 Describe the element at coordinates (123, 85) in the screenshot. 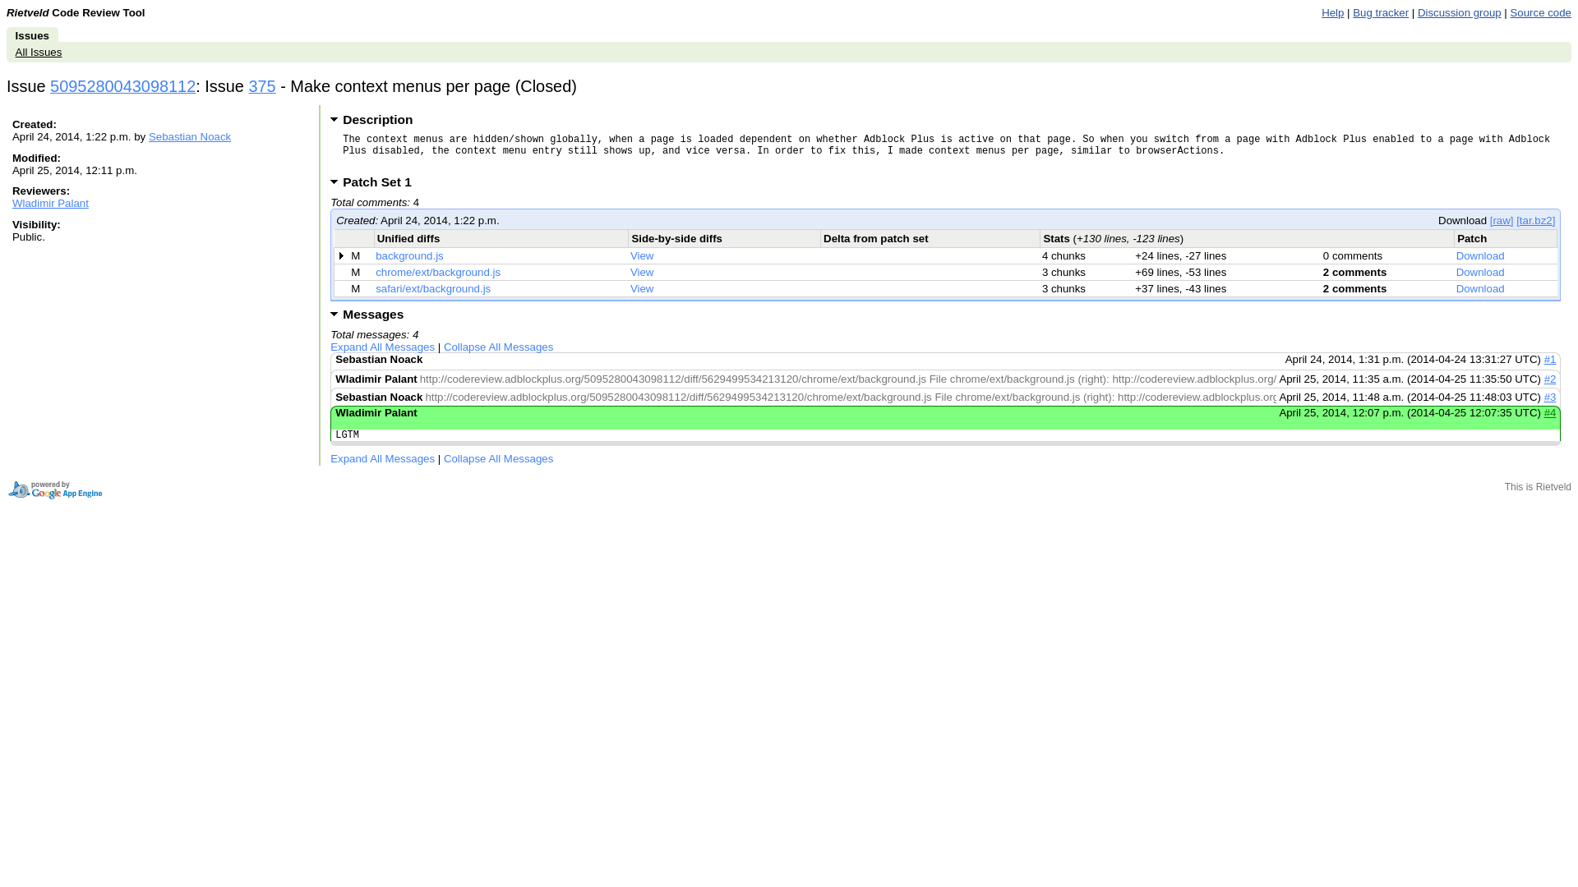

I see `5095280043098112` at that location.